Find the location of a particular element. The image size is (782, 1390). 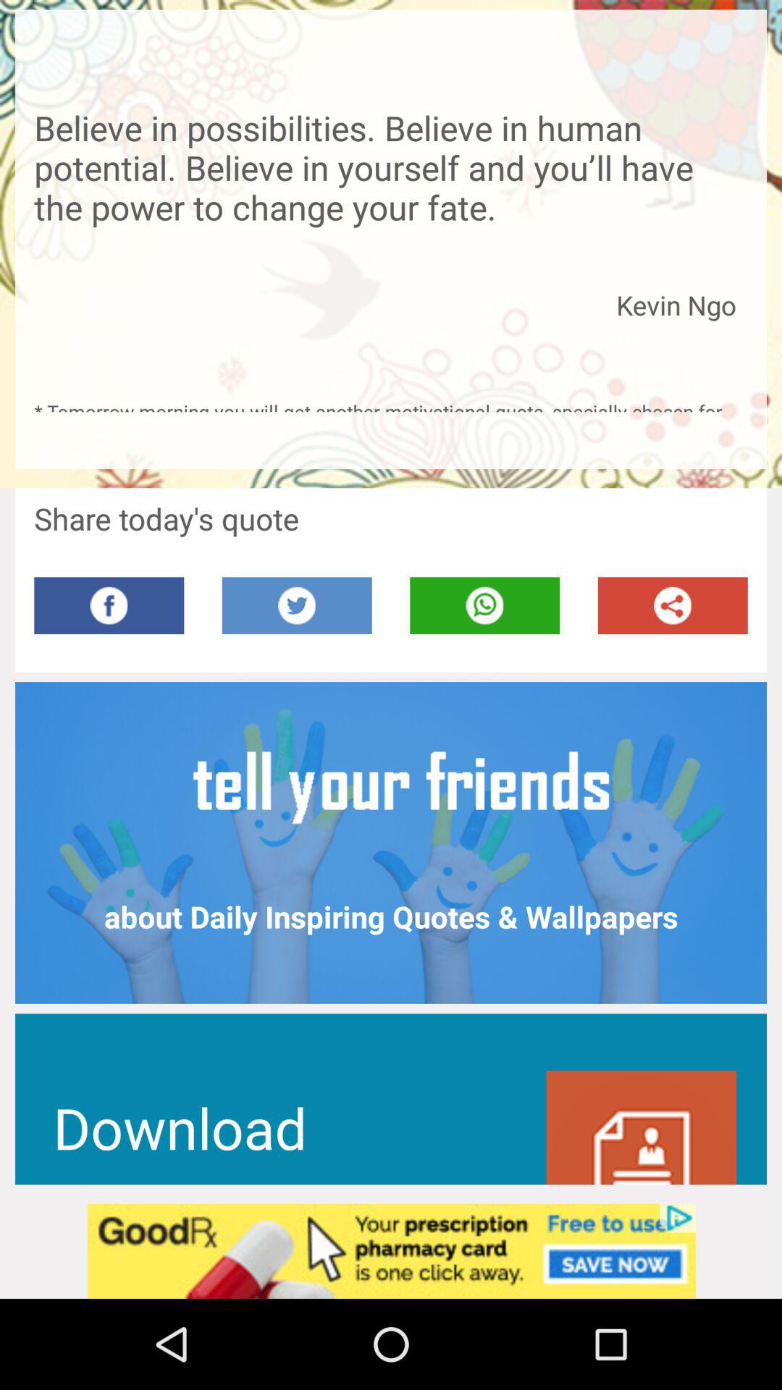

share with whatsapp is located at coordinates (485, 605).